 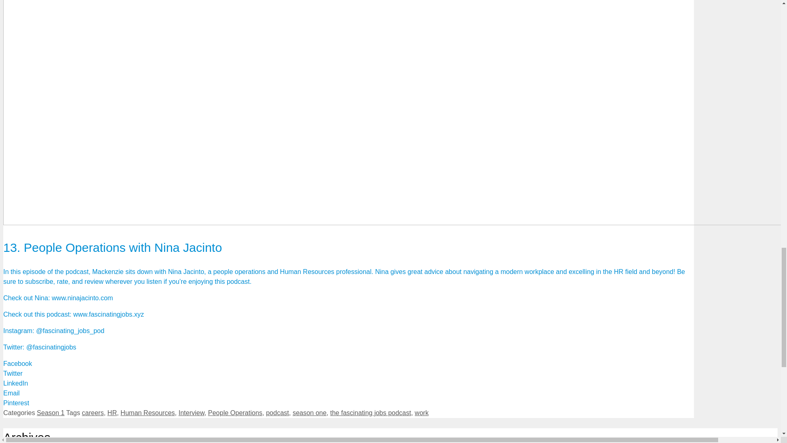 I want to click on Human Resources, so click(x=148, y=413).